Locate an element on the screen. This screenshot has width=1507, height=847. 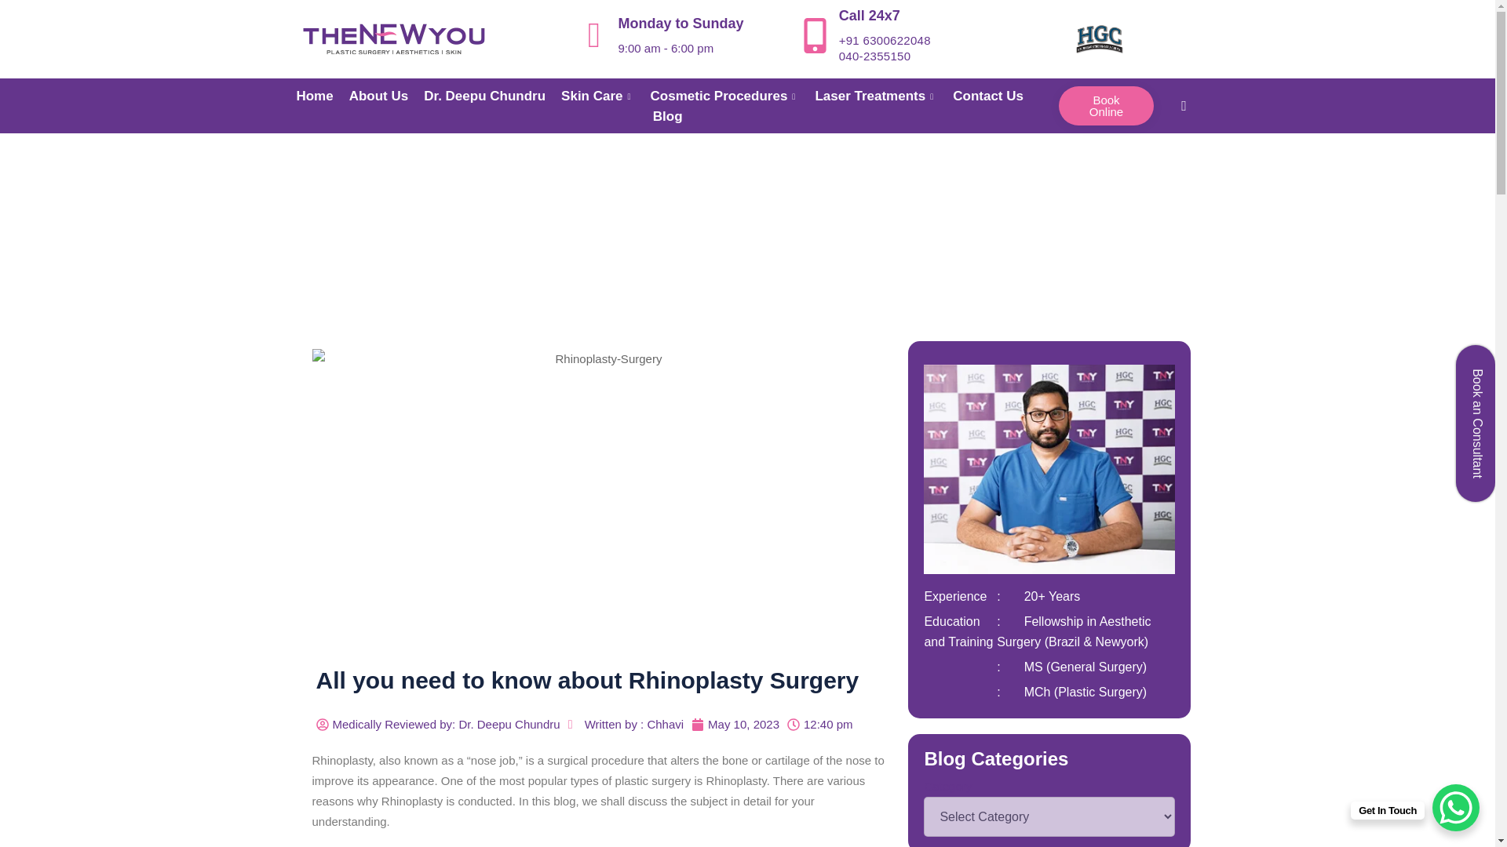
Cosmetic Procedures is located at coordinates (733, 96).